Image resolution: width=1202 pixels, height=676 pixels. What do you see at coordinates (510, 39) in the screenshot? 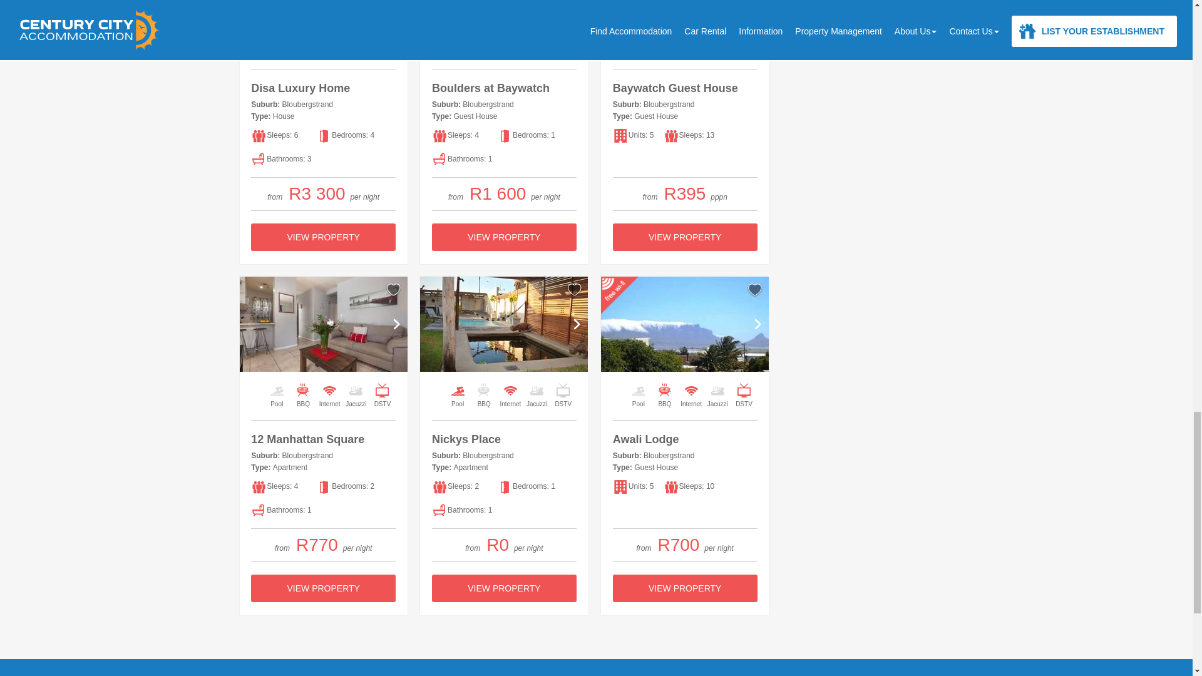
I see `Internet Access` at bounding box center [510, 39].